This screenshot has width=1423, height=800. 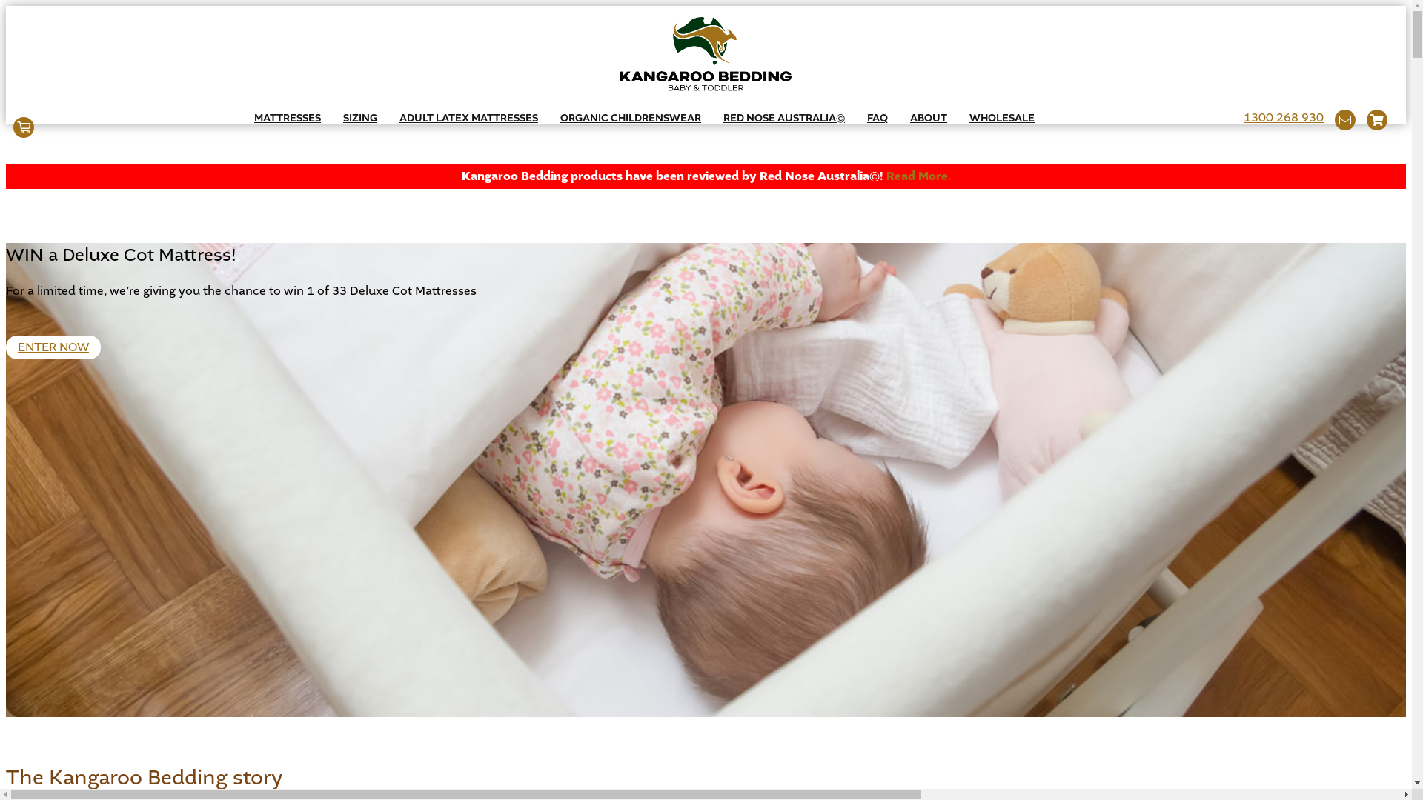 I want to click on ENTER NOW, so click(x=53, y=347).